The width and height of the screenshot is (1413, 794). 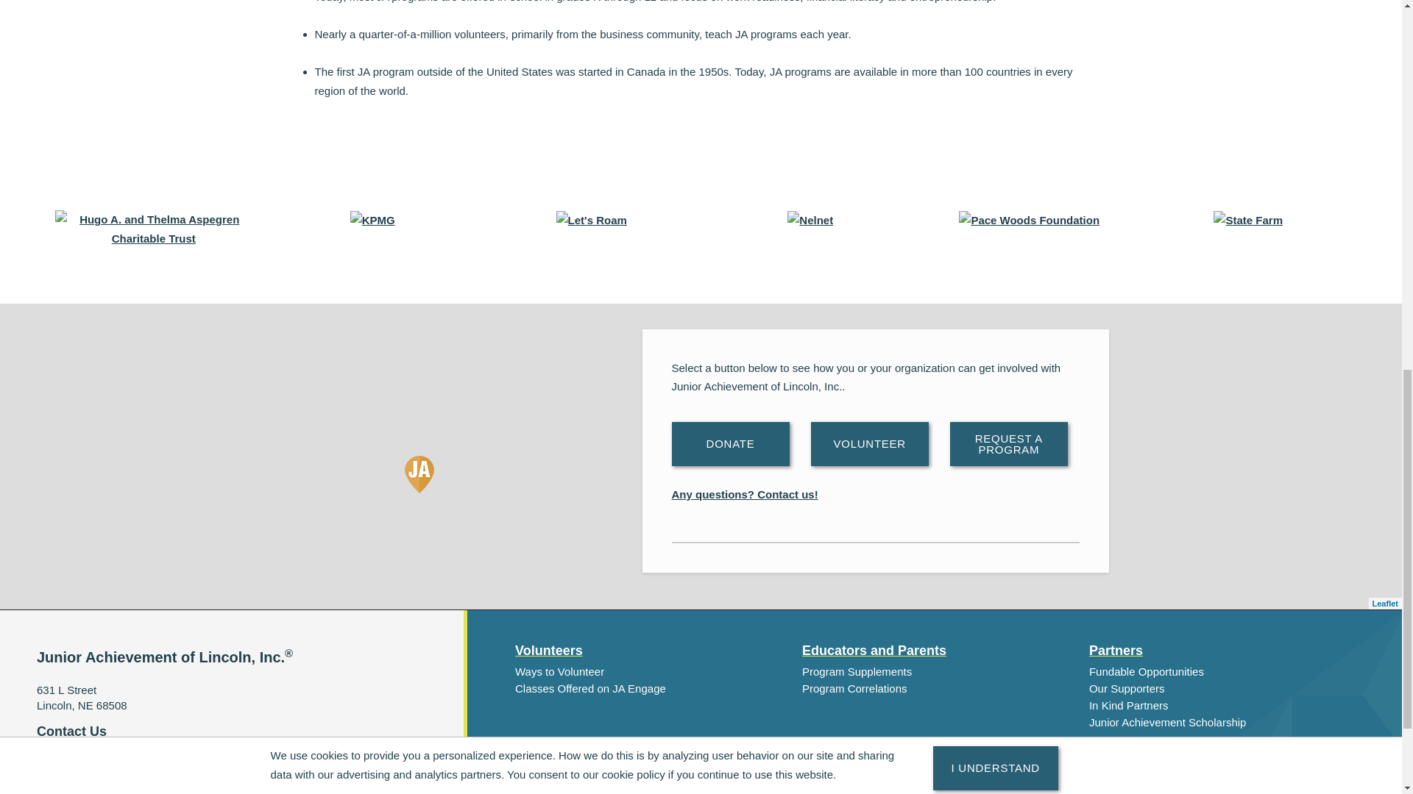 What do you see at coordinates (857, 671) in the screenshot?
I see `Program Supplements` at bounding box center [857, 671].